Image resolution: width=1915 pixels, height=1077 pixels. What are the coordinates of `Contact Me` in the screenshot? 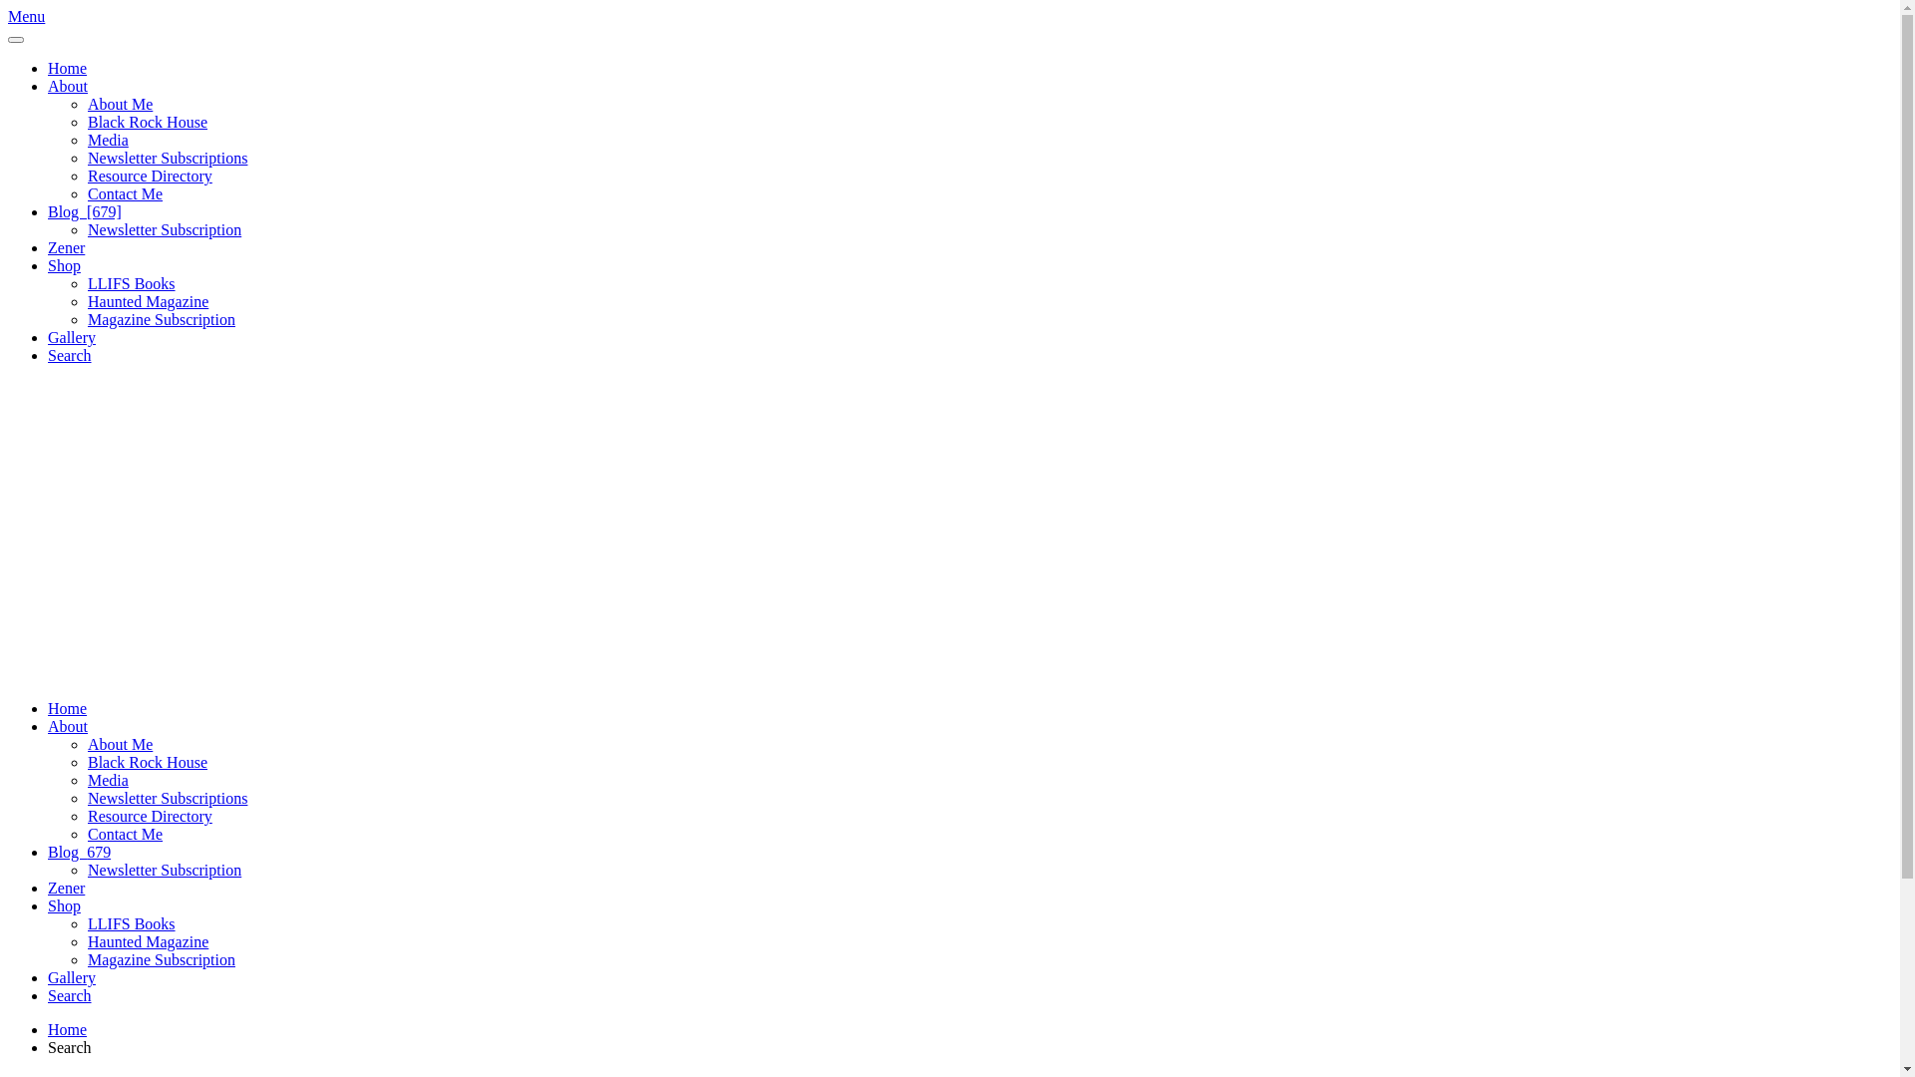 It's located at (126, 834).